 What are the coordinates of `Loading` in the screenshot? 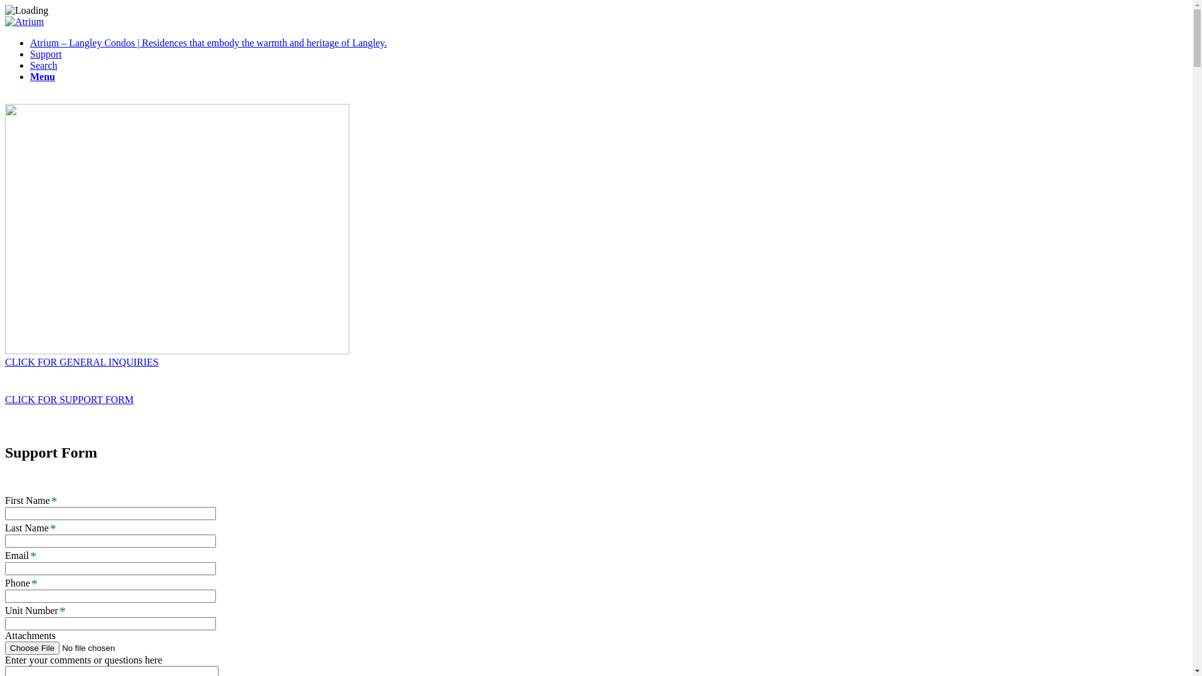 It's located at (26, 11).